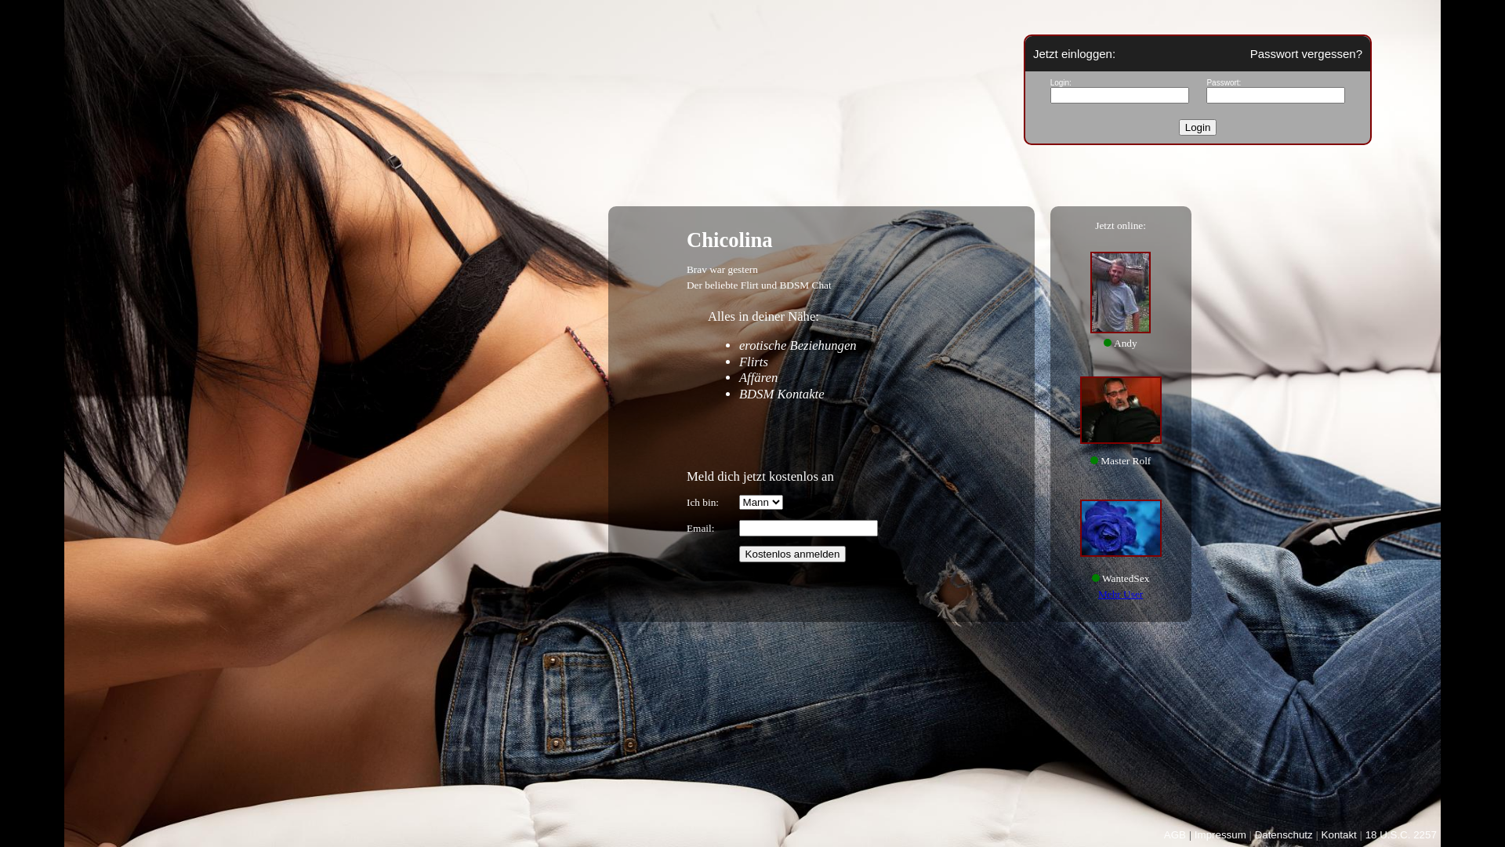 Image resolution: width=1505 pixels, height=847 pixels. Describe the element at coordinates (1284, 834) in the screenshot. I see `Datenschutz` at that location.